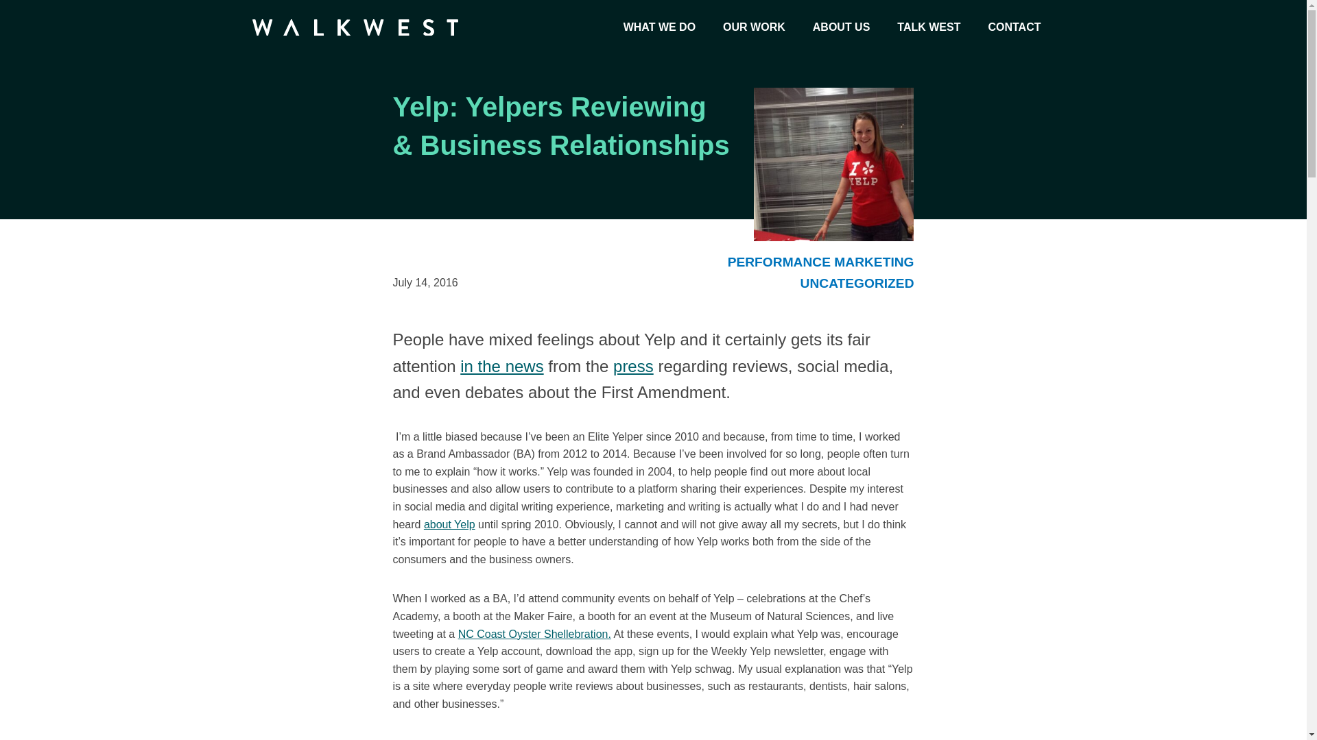  I want to click on SKIP TO MAIN CONTENT, so click(7, 3).